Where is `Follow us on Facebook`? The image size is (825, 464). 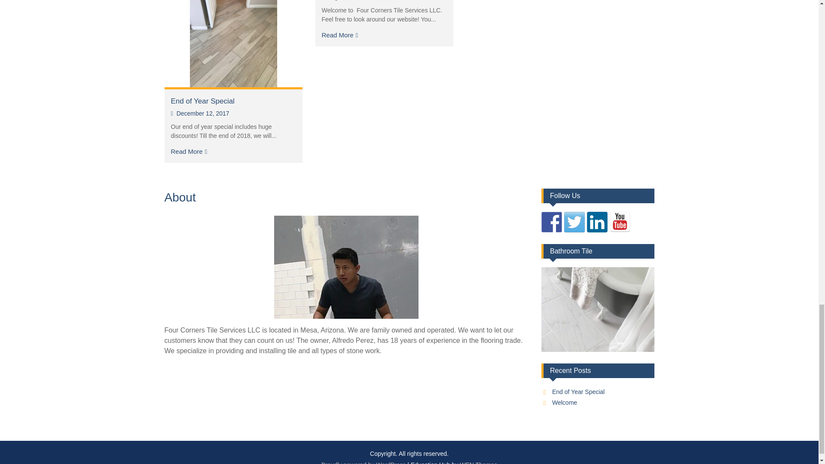
Follow us on Facebook is located at coordinates (551, 222).